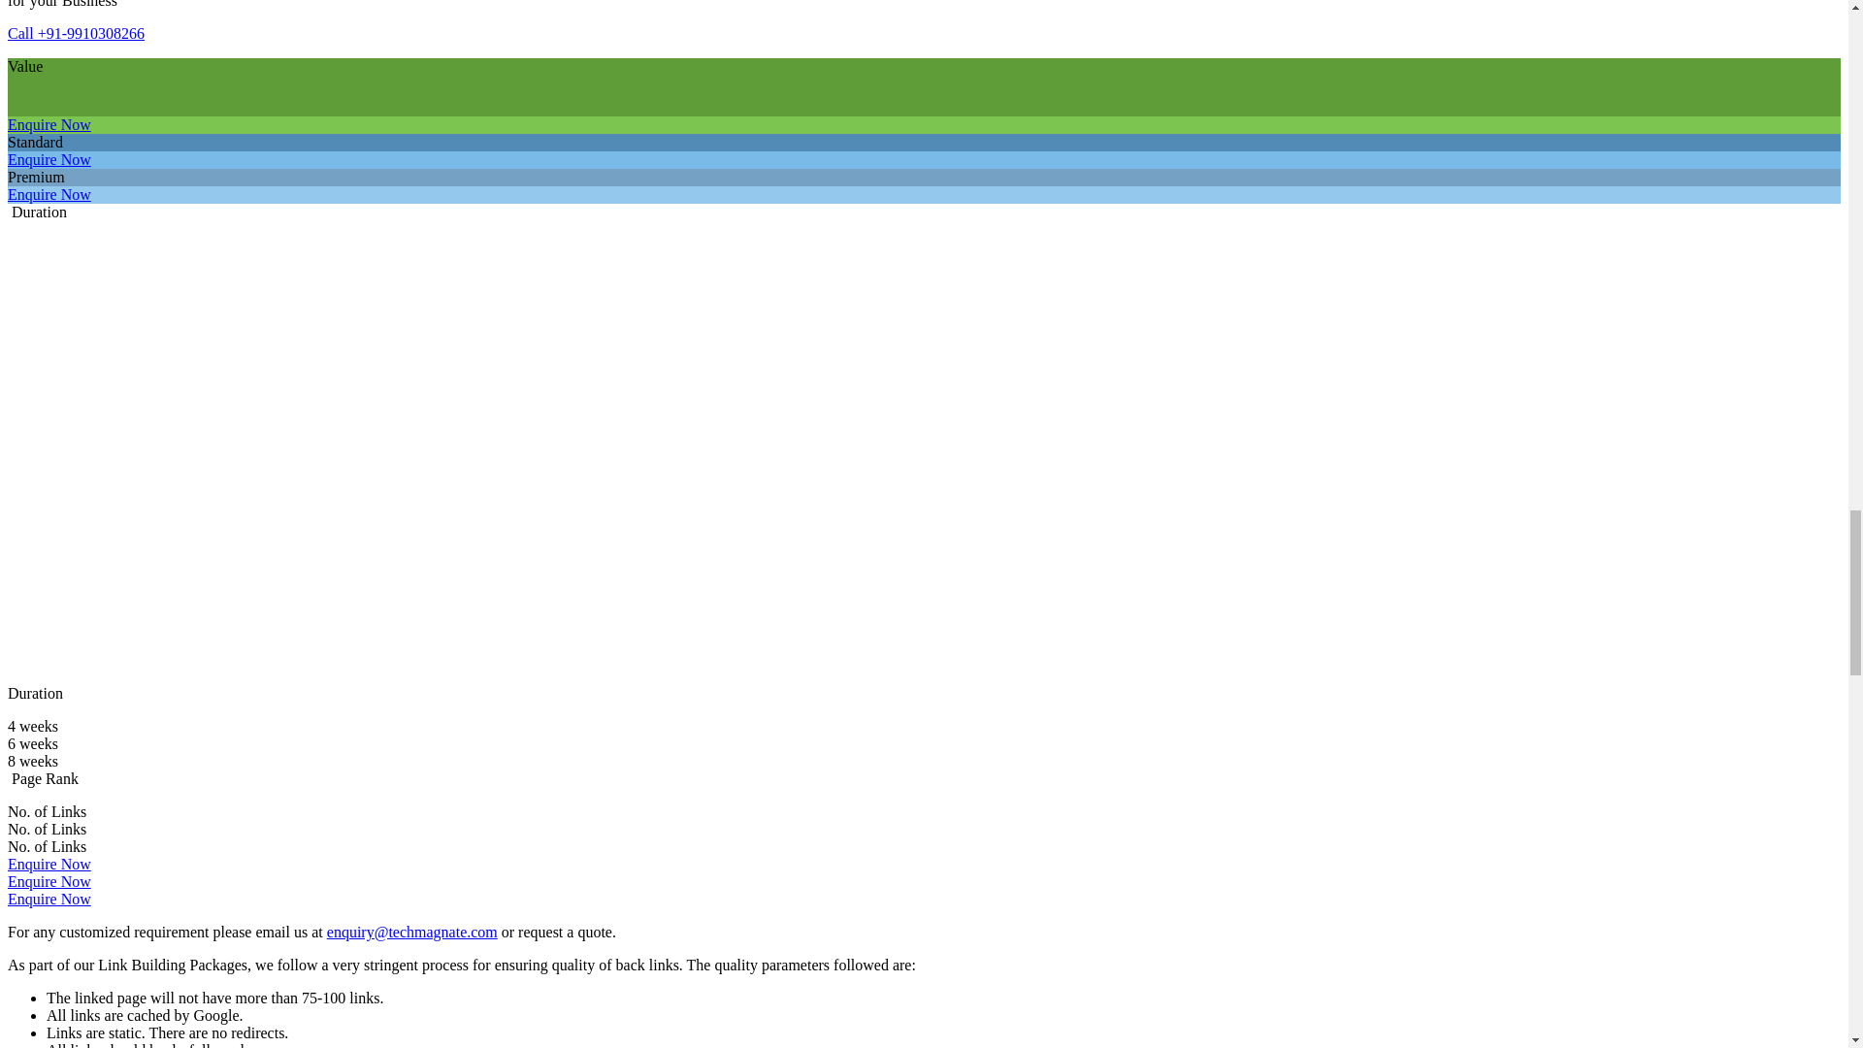 The width and height of the screenshot is (1863, 1048). I want to click on Enquire Now, so click(49, 881).